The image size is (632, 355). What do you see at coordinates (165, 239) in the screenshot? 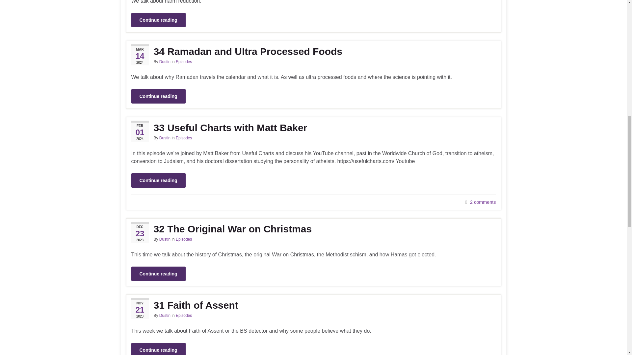
I see `Dustin` at bounding box center [165, 239].